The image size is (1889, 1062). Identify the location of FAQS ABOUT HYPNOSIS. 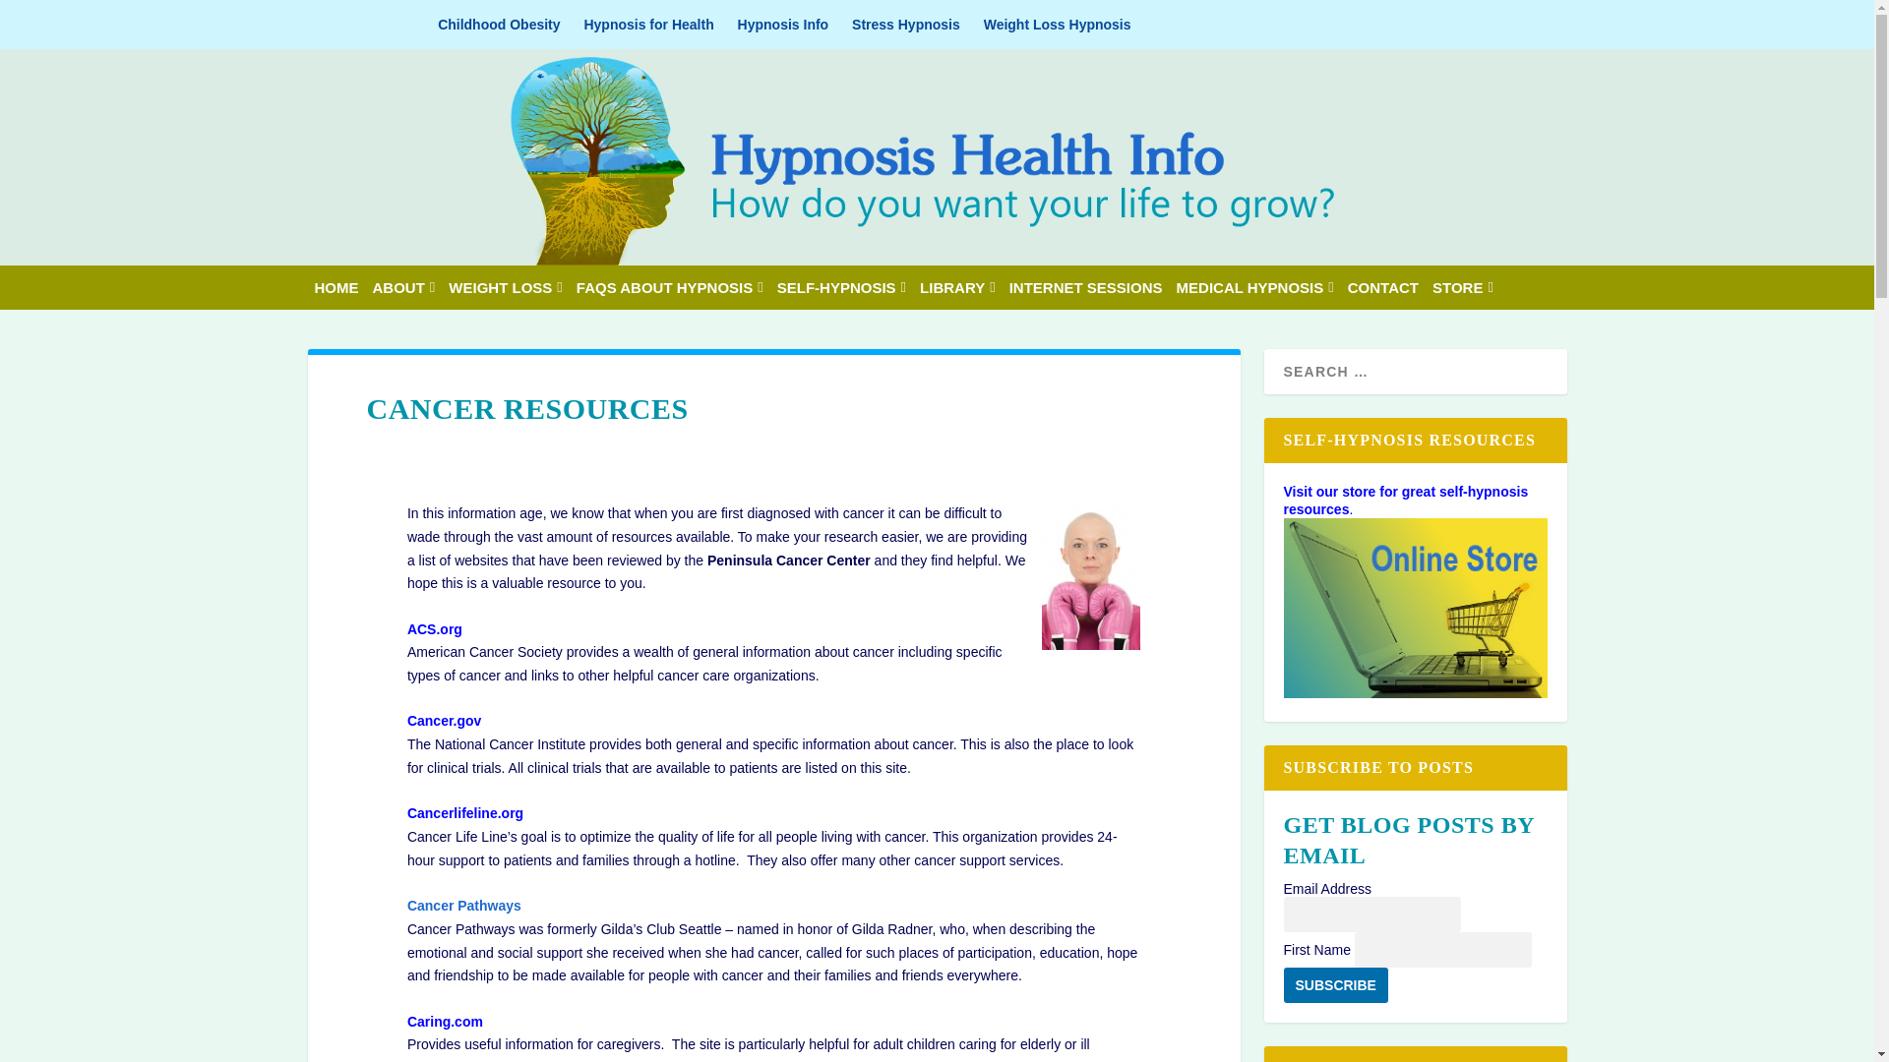
(669, 287).